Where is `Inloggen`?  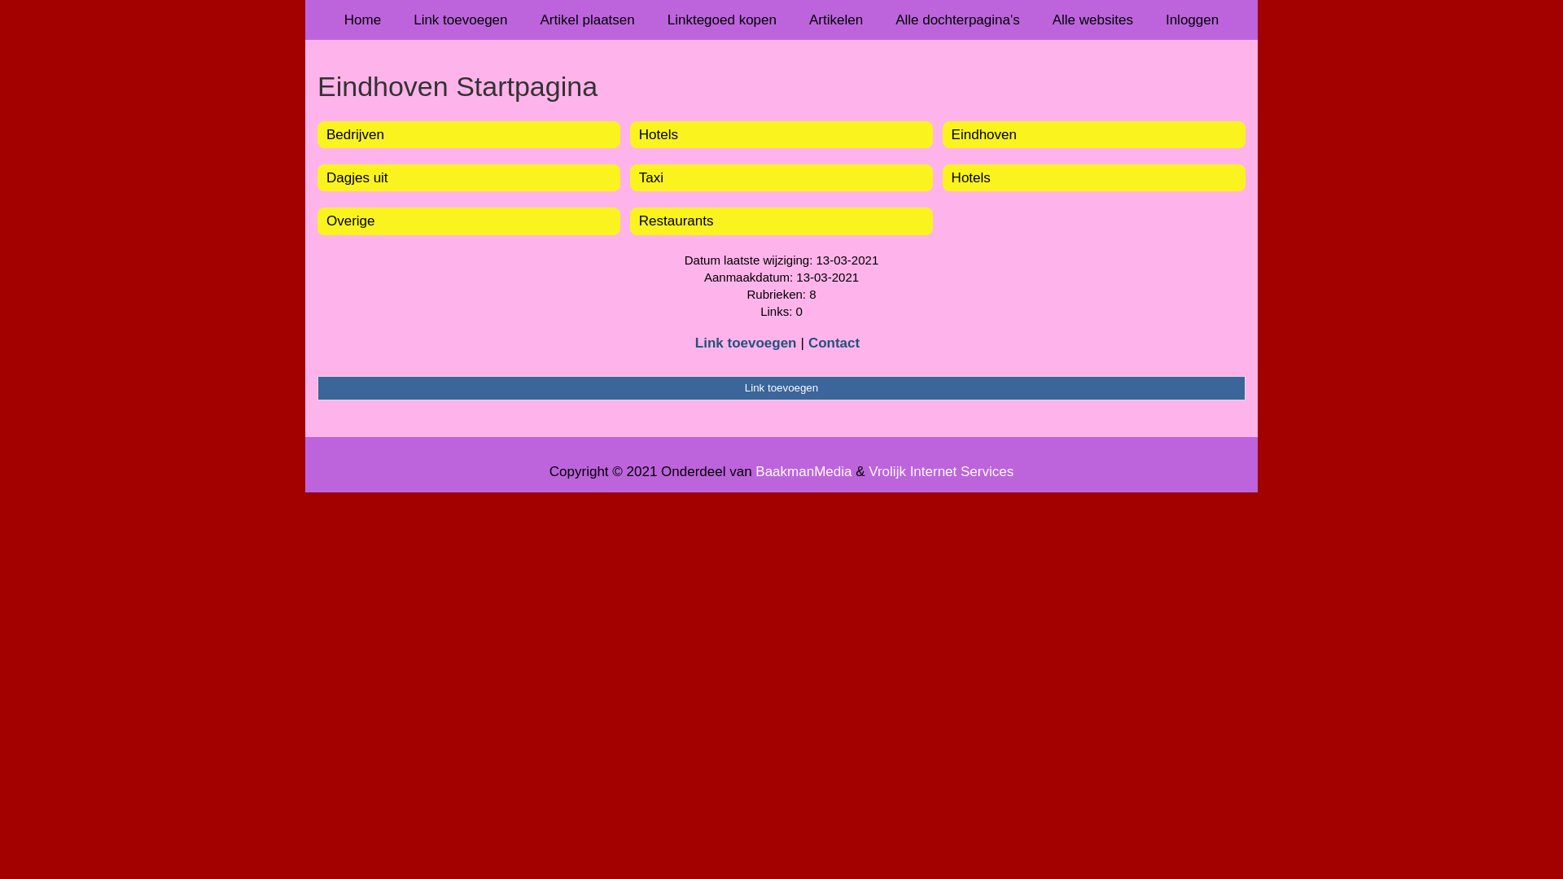
Inloggen is located at coordinates (1192, 20).